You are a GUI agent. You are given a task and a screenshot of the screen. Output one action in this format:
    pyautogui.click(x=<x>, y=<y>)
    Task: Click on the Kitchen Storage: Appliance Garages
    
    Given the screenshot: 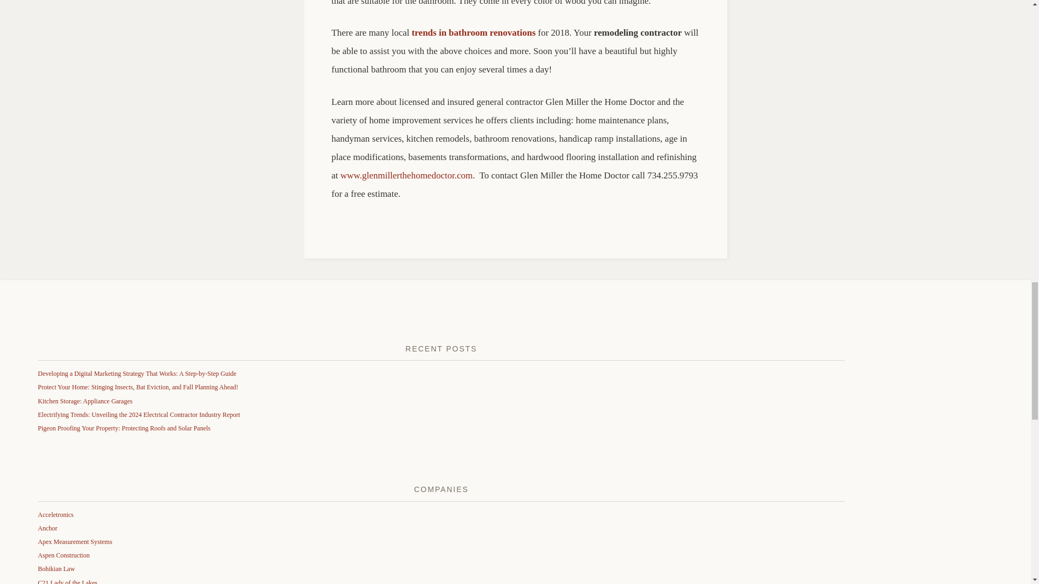 What is the action you would take?
    pyautogui.click(x=85, y=401)
    